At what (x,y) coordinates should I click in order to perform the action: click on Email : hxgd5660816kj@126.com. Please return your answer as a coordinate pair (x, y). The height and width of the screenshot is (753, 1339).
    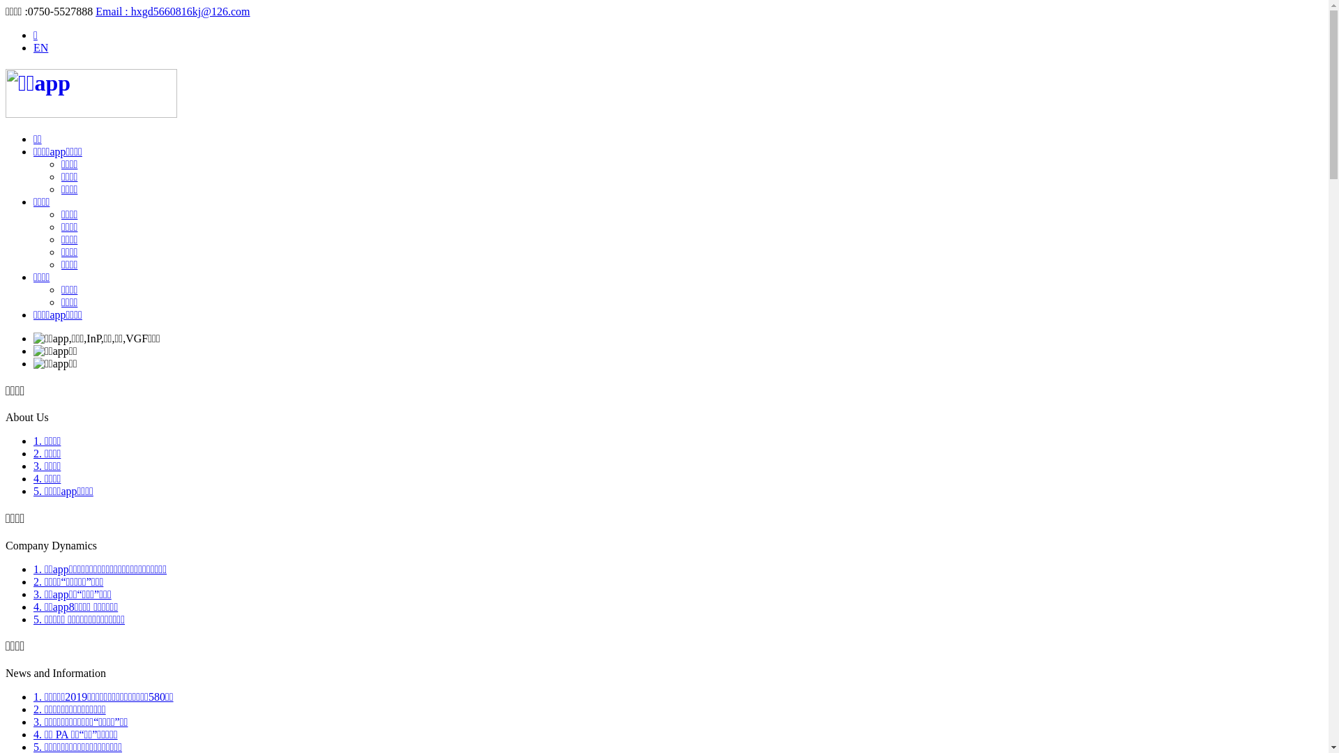
    Looking at the image, I should click on (173, 11).